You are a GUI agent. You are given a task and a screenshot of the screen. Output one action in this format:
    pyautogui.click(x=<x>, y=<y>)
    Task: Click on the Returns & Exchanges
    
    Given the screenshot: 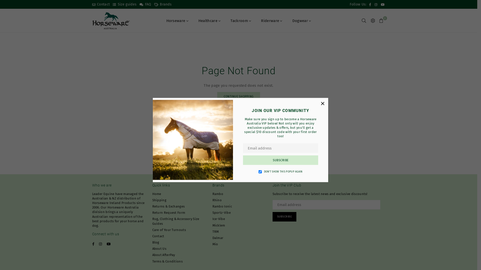 What is the action you would take?
    pyautogui.click(x=169, y=206)
    